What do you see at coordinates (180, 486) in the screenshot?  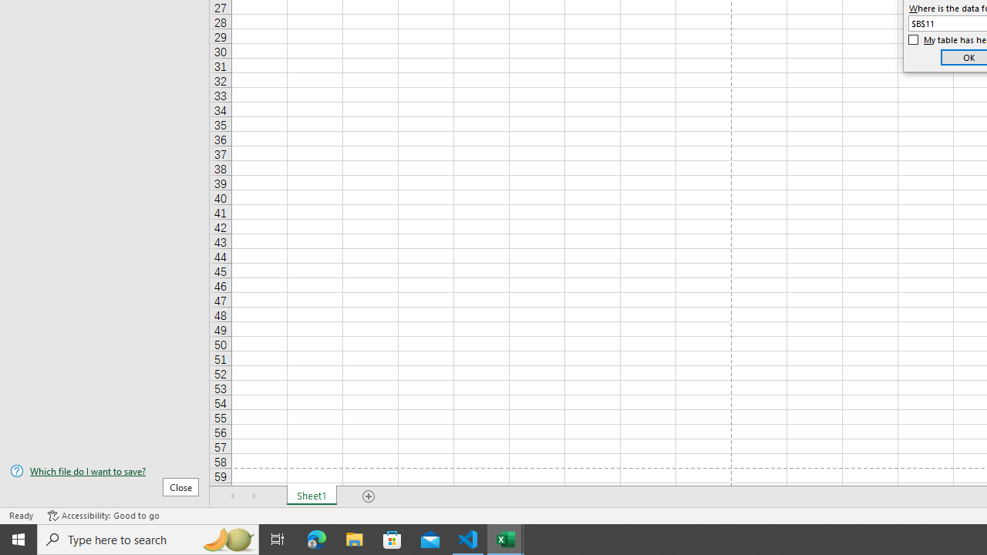 I see `Close` at bounding box center [180, 486].